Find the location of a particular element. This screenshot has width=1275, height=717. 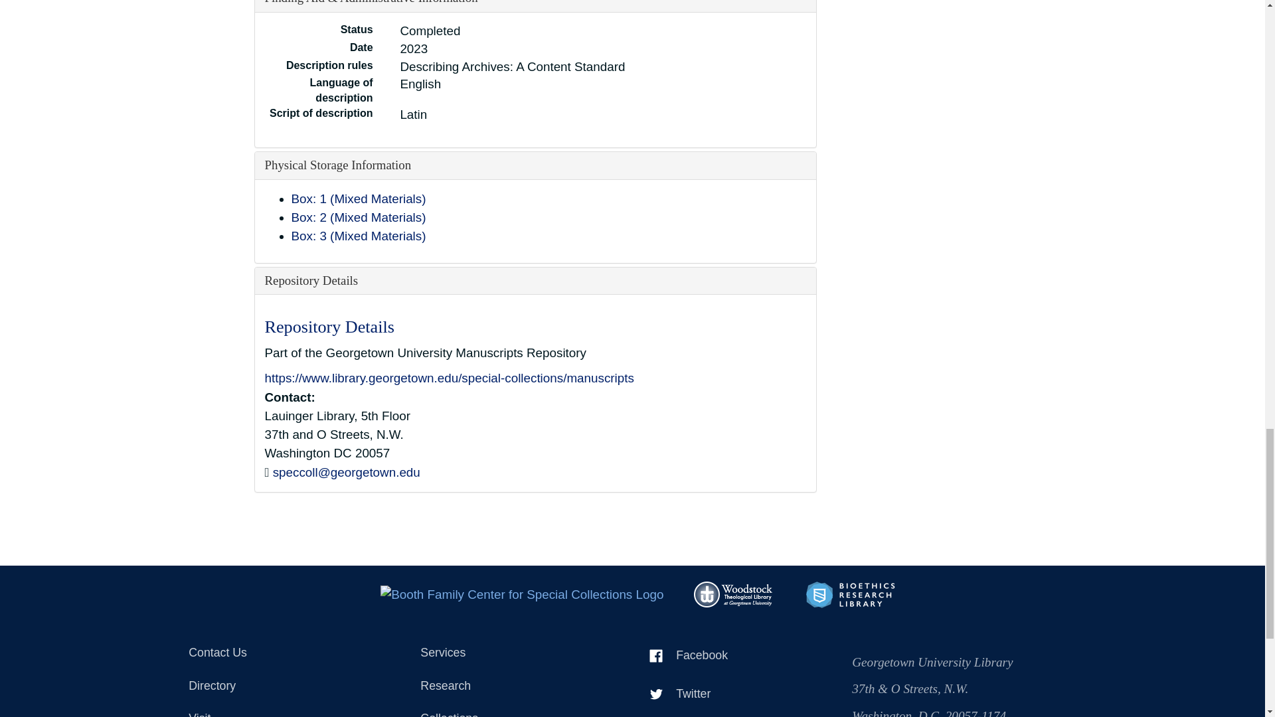

Bioethics Research Library at Georgetown University is located at coordinates (850, 594).